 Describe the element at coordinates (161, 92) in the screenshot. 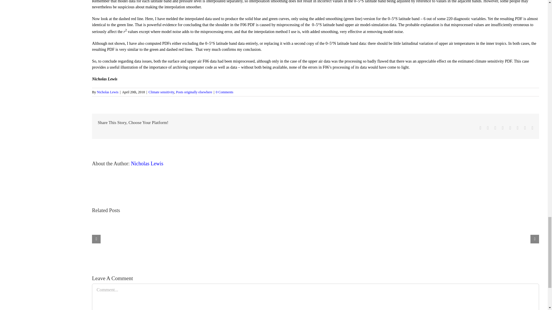

I see `Climate sensitivity` at that location.